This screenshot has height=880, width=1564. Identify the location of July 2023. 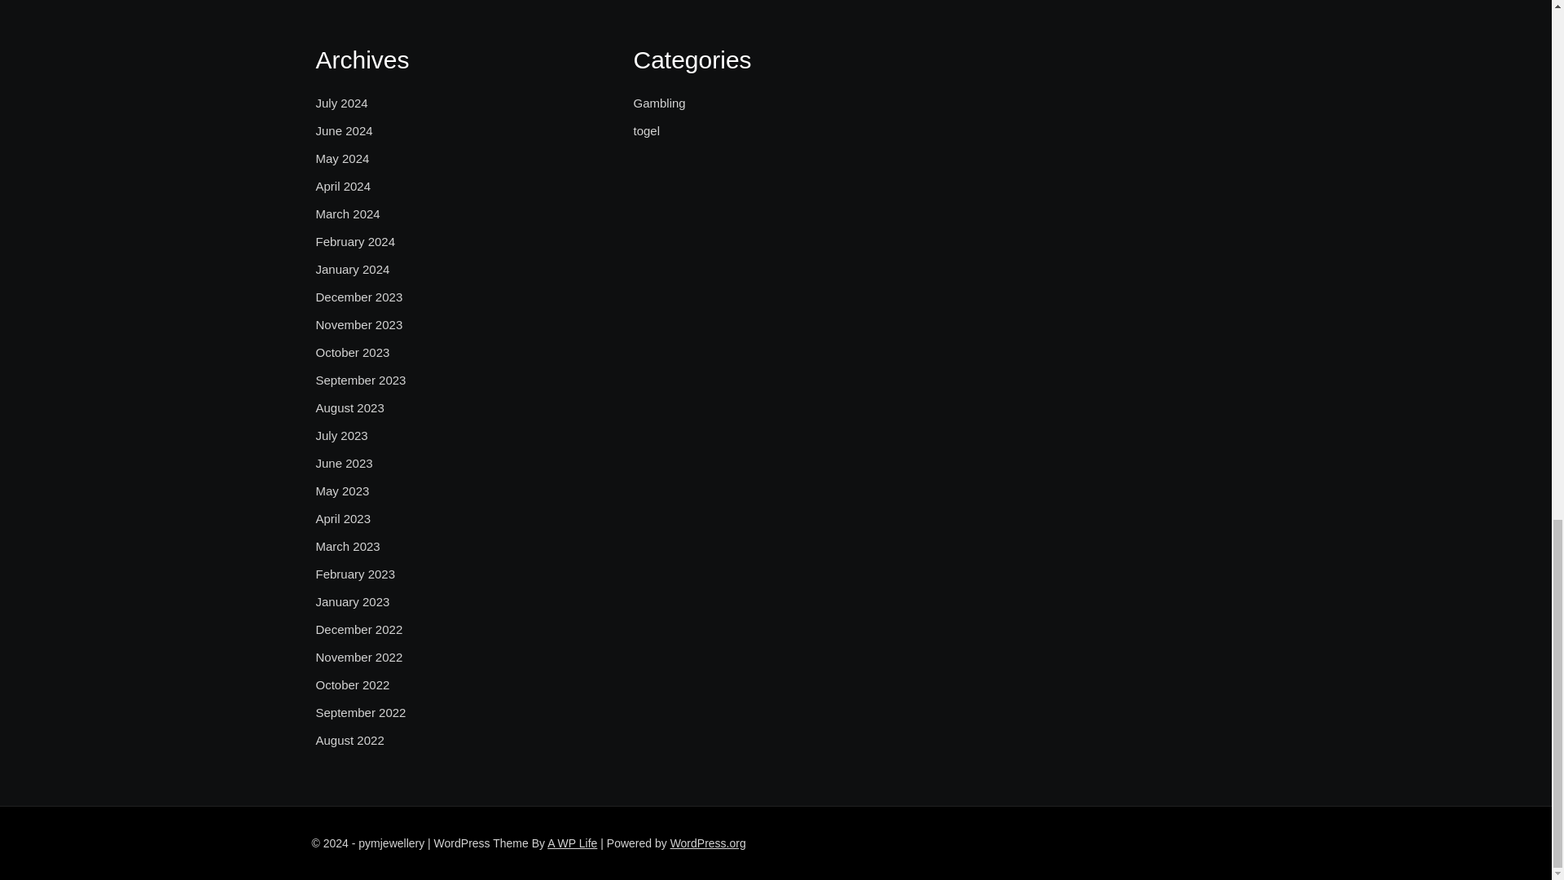
(341, 435).